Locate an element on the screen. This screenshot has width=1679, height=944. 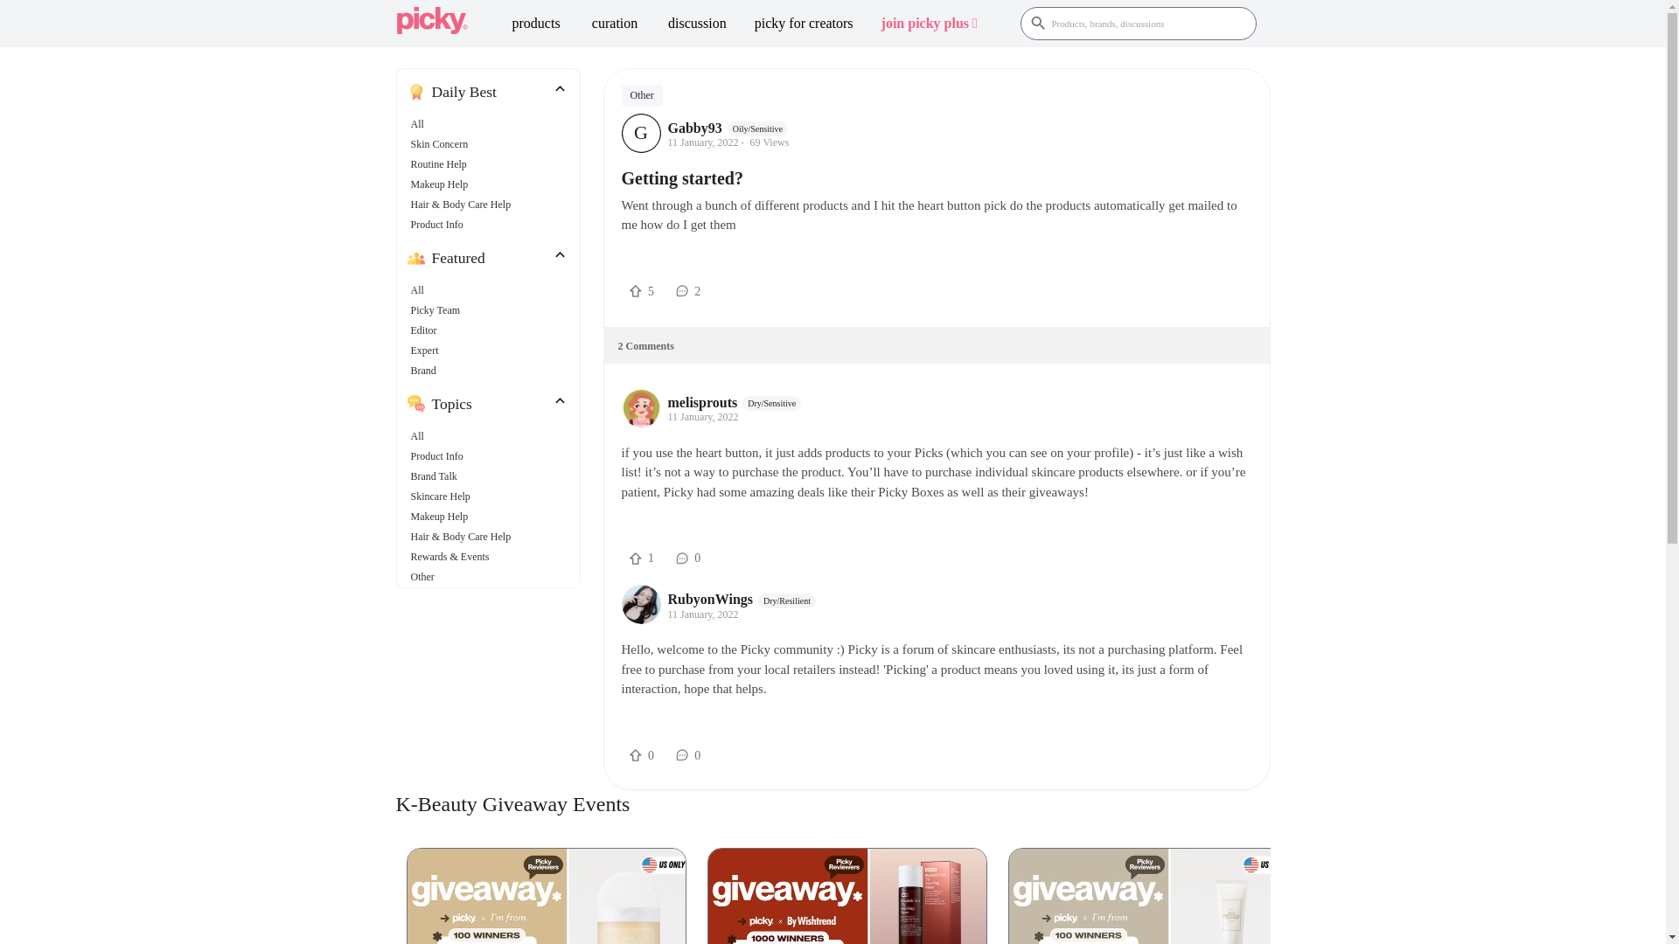
Skin Concern is located at coordinates (439, 145).